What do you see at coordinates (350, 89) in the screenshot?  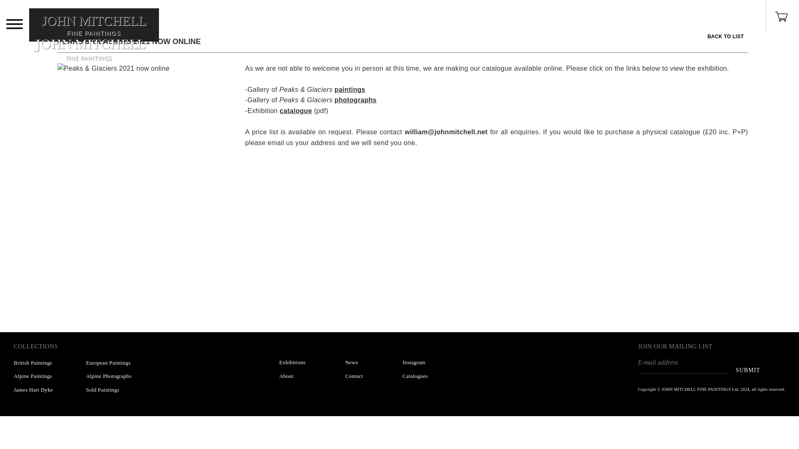 I see `paintings` at bounding box center [350, 89].